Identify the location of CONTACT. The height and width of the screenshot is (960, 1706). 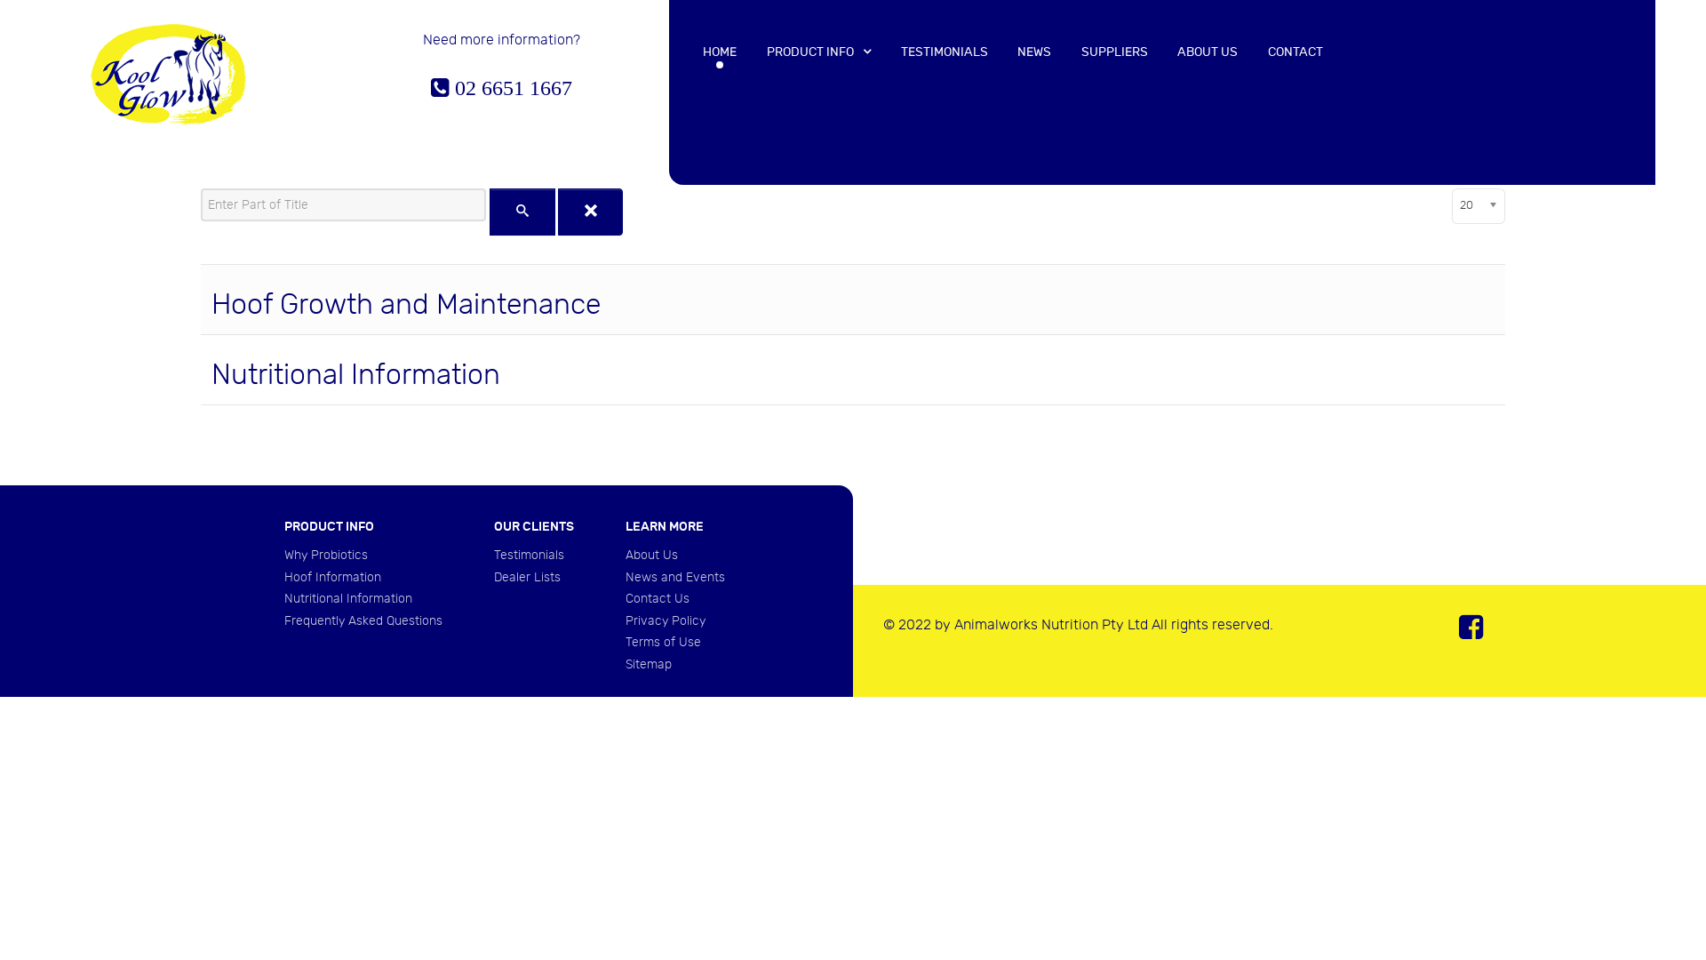
(1295, 52).